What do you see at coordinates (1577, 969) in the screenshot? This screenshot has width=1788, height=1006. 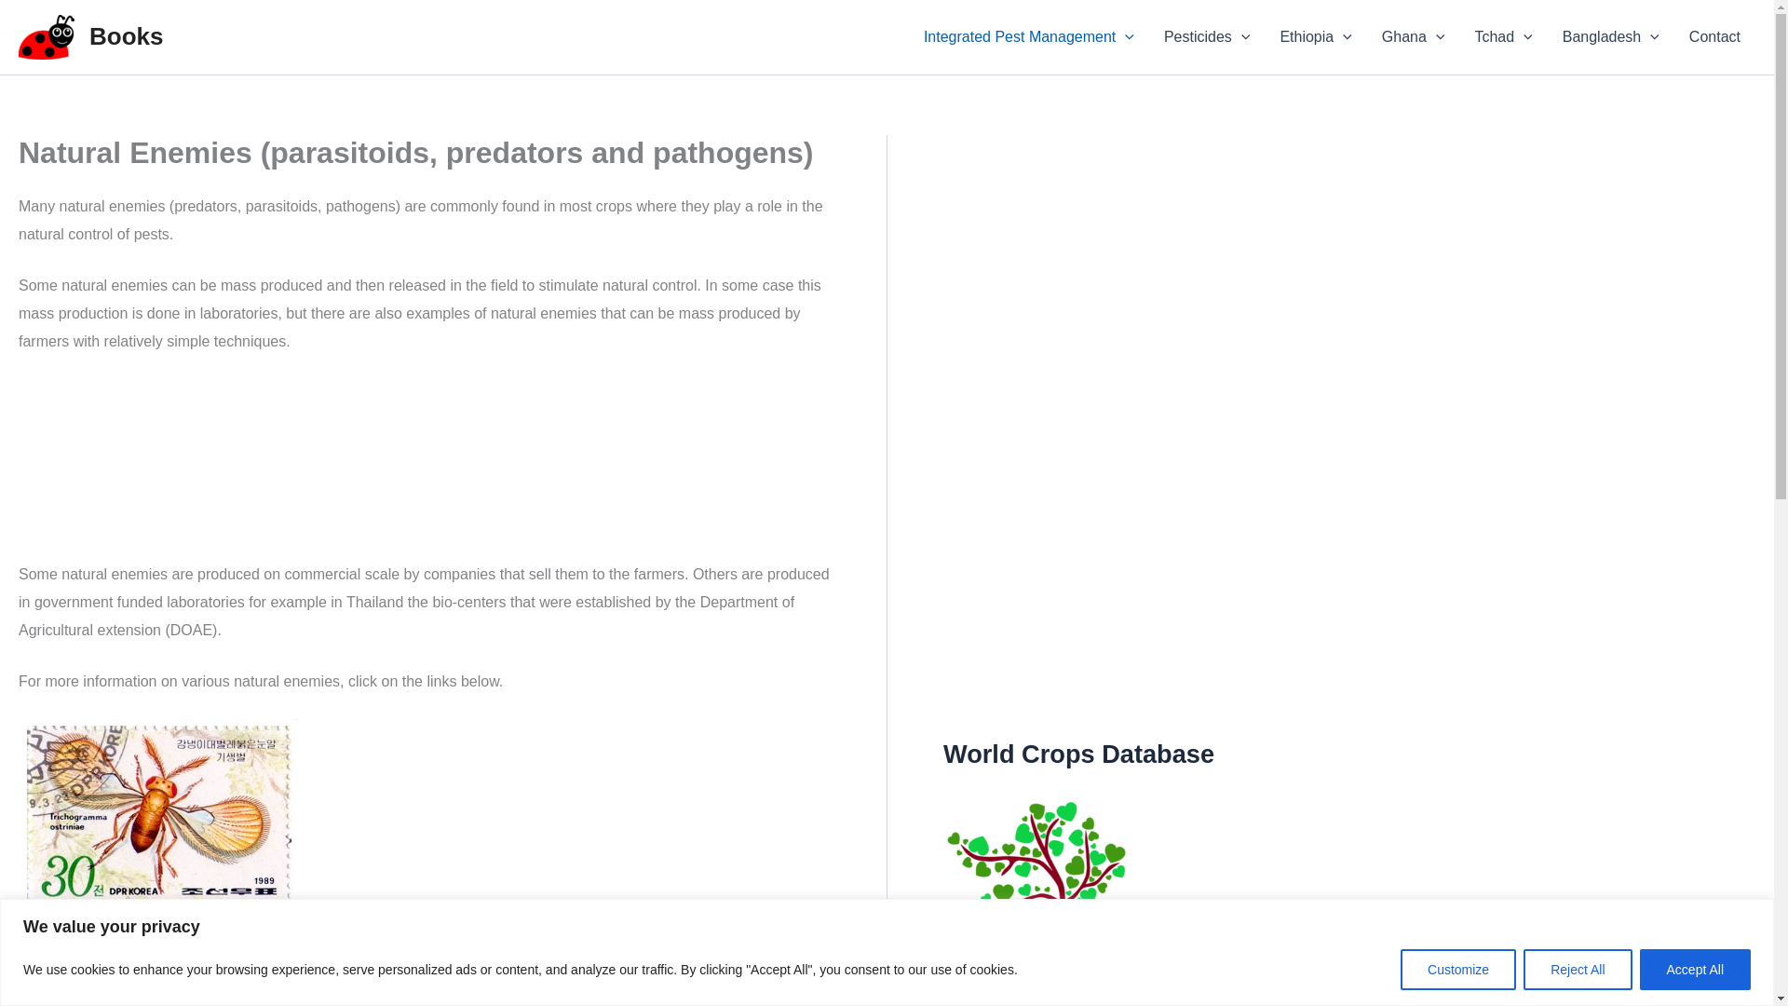 I see `Reject All` at bounding box center [1577, 969].